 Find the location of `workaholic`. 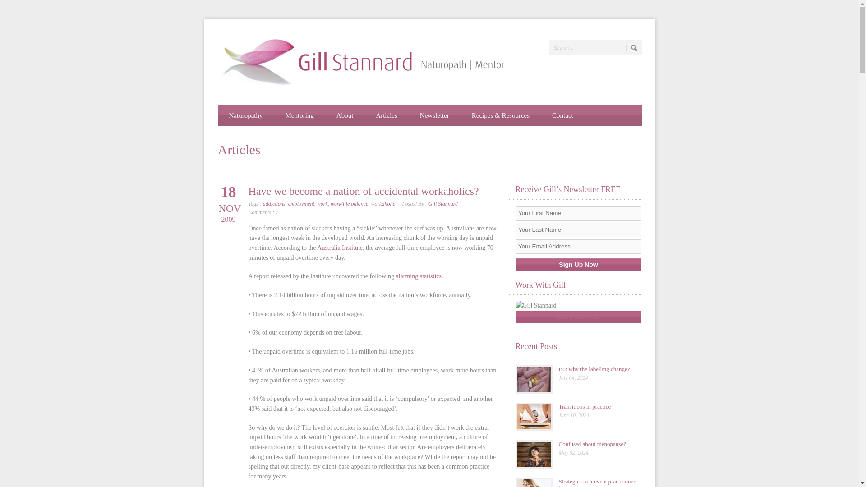

workaholic is located at coordinates (382, 204).